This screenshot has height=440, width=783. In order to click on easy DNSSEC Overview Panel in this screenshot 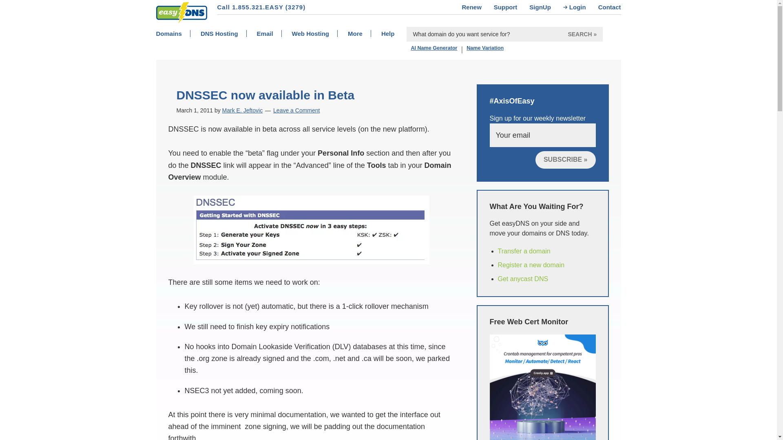, I will do `click(311, 230)`.